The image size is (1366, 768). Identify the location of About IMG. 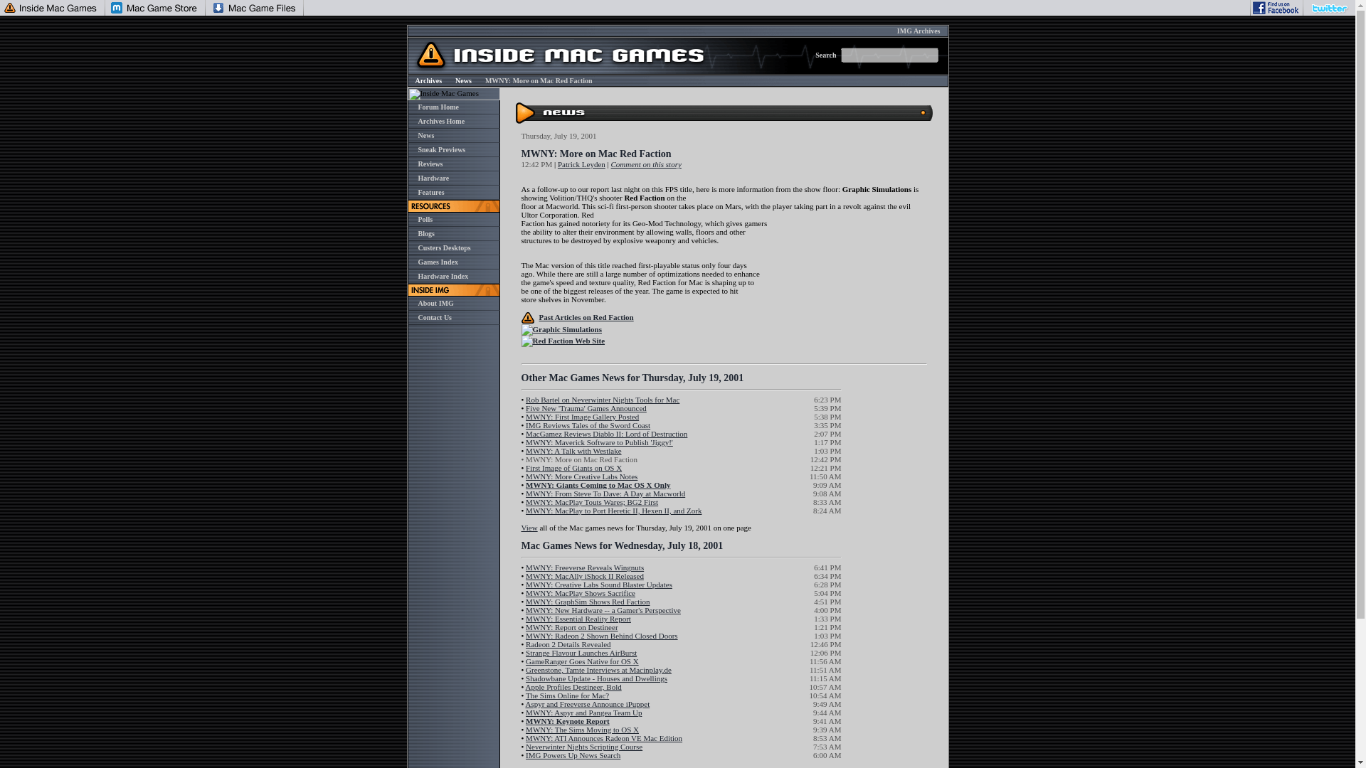
(435, 303).